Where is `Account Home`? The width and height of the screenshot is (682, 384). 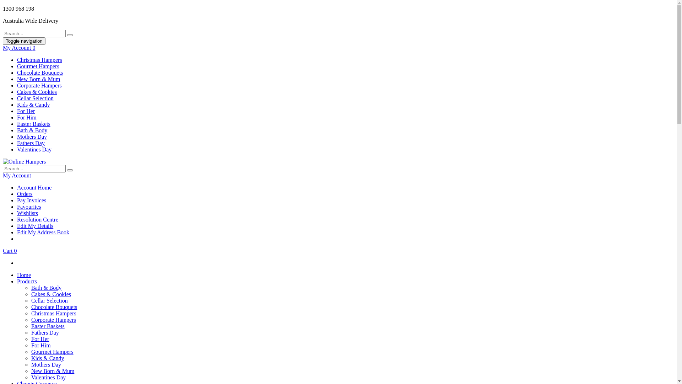 Account Home is located at coordinates (34, 188).